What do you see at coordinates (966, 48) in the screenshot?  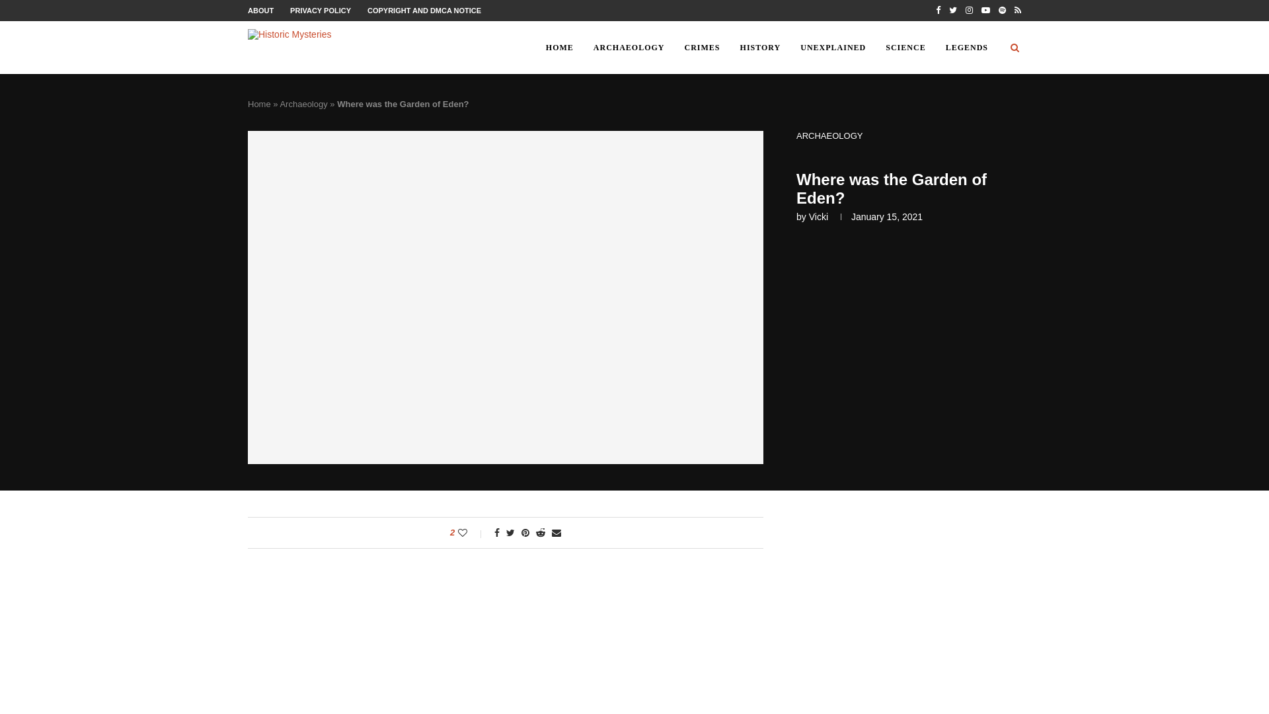 I see `LEGENDS` at bounding box center [966, 48].